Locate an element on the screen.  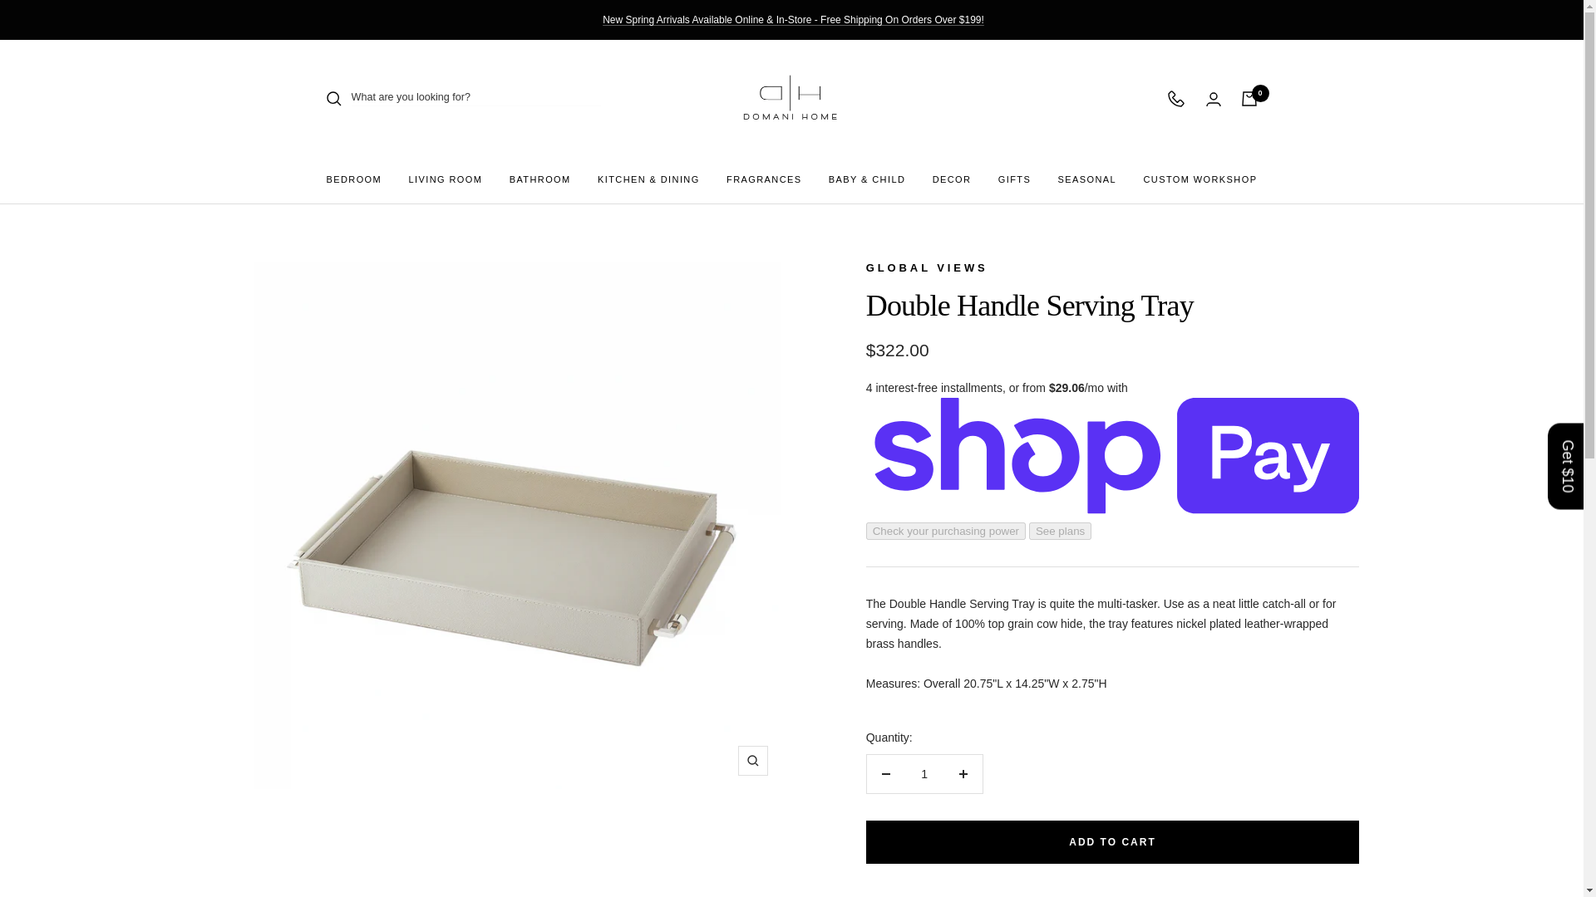
Decrease quantity is located at coordinates (885, 774).